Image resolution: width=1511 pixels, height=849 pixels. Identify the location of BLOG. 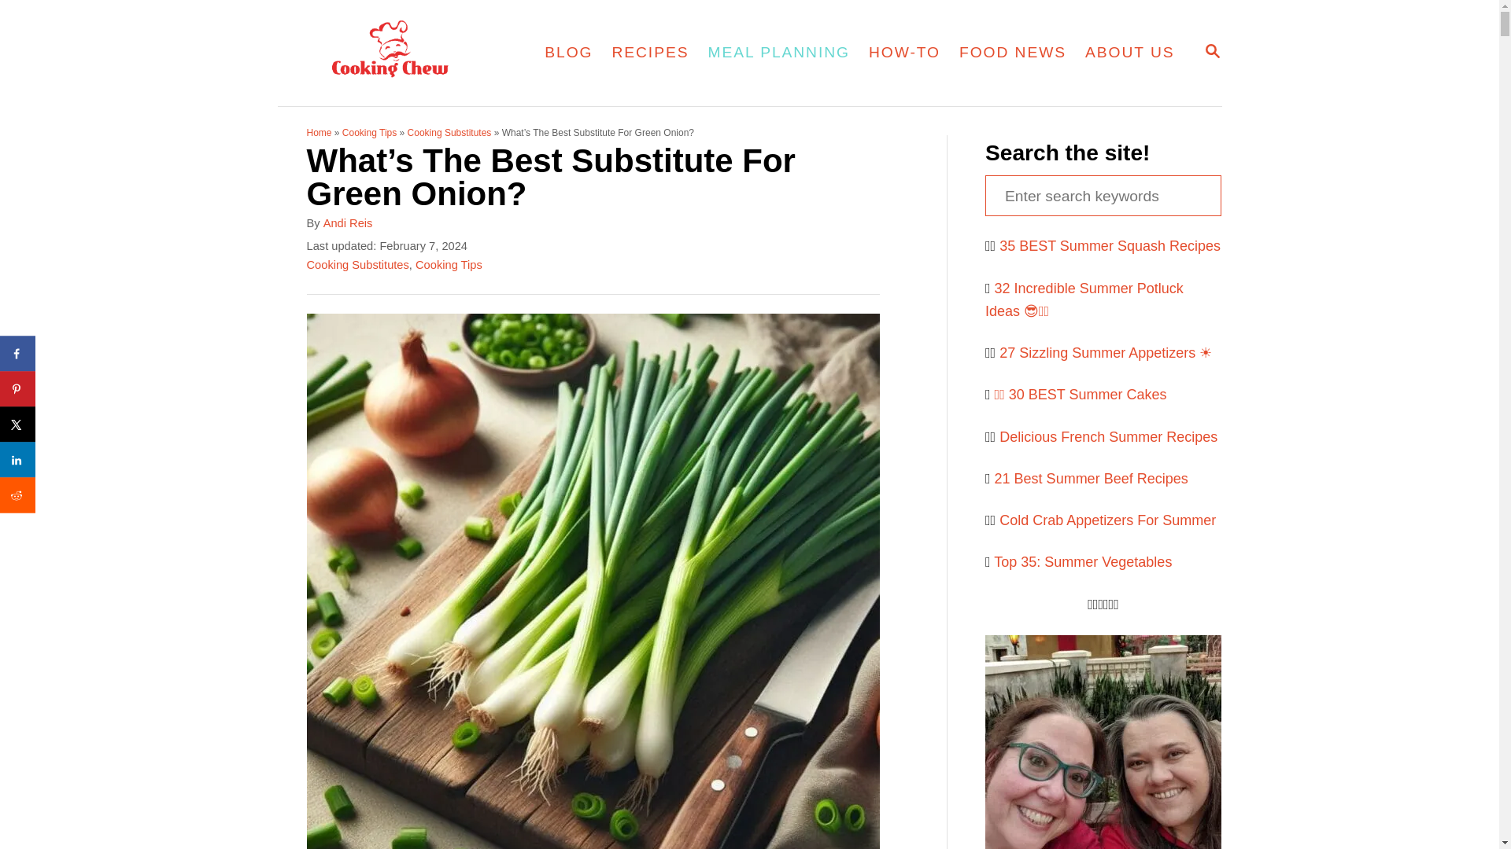
(568, 52).